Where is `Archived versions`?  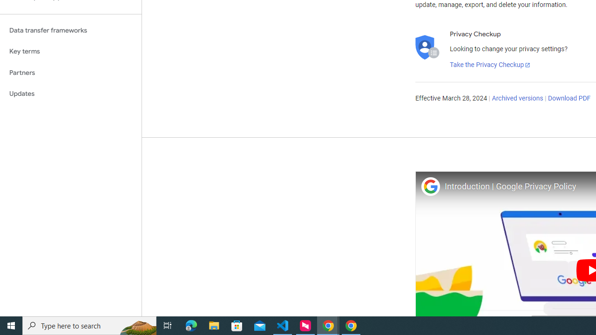
Archived versions is located at coordinates (518, 99).